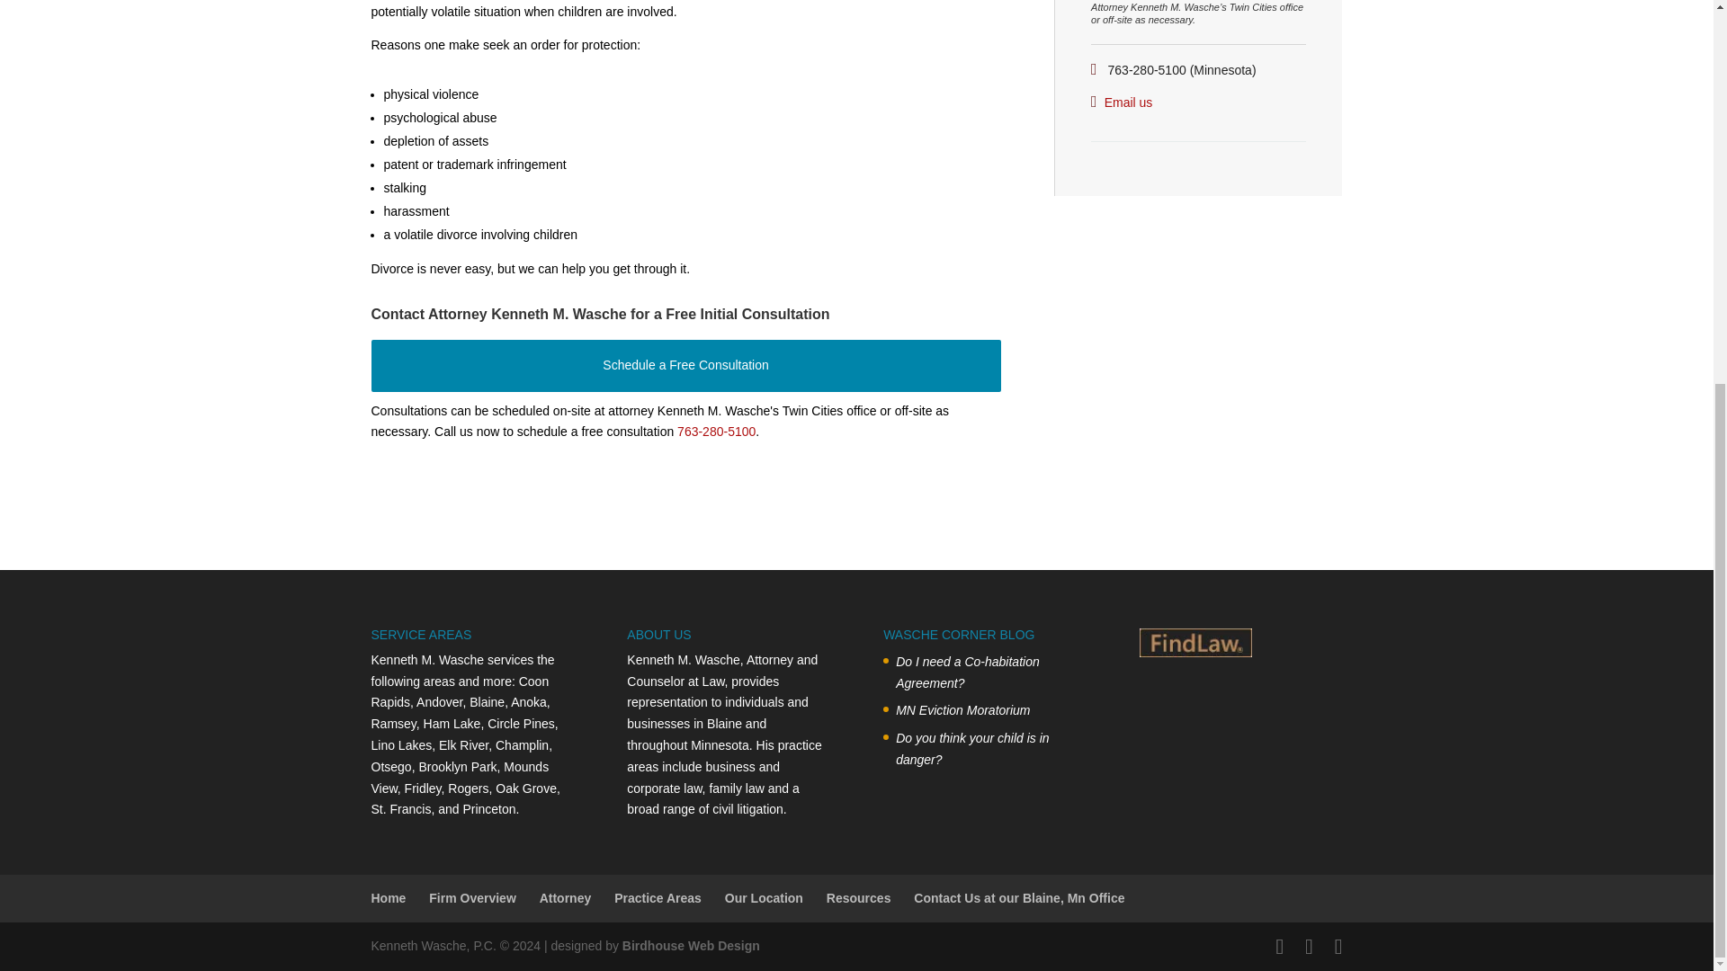  Describe the element at coordinates (1018, 897) in the screenshot. I see `Contact Us at our Blaine, Mn Office` at that location.